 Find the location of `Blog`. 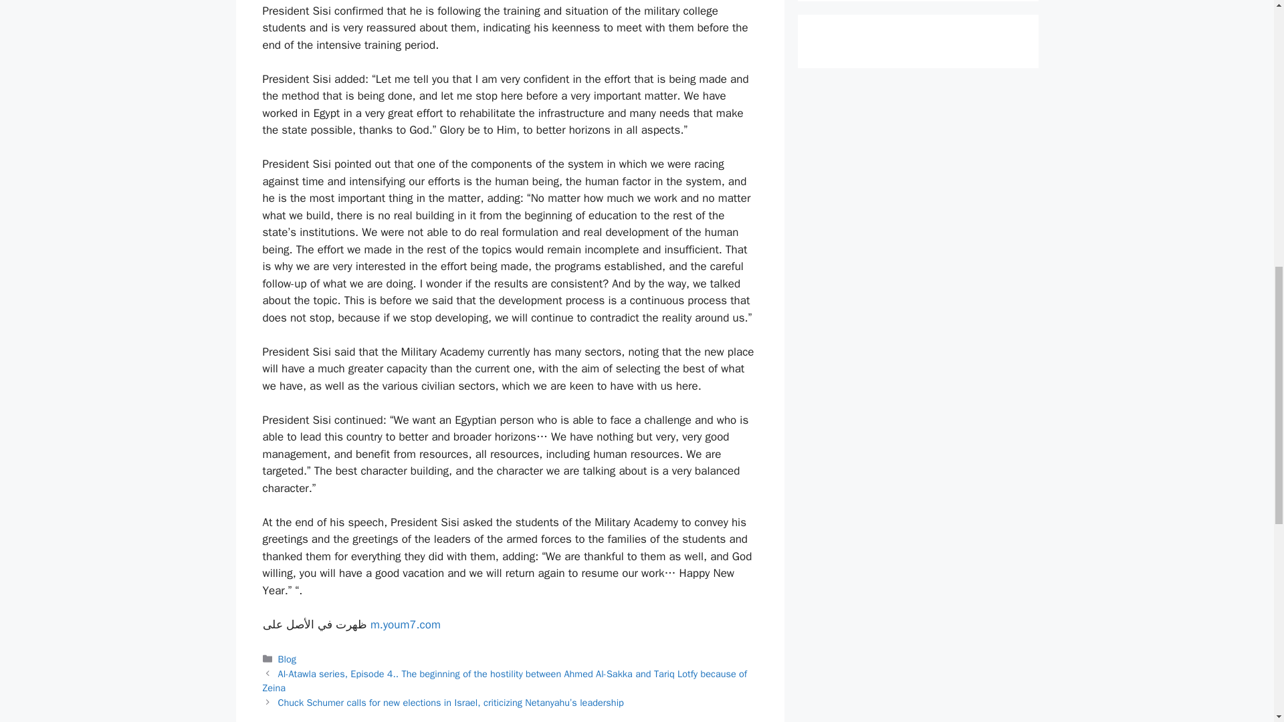

Blog is located at coordinates (288, 659).